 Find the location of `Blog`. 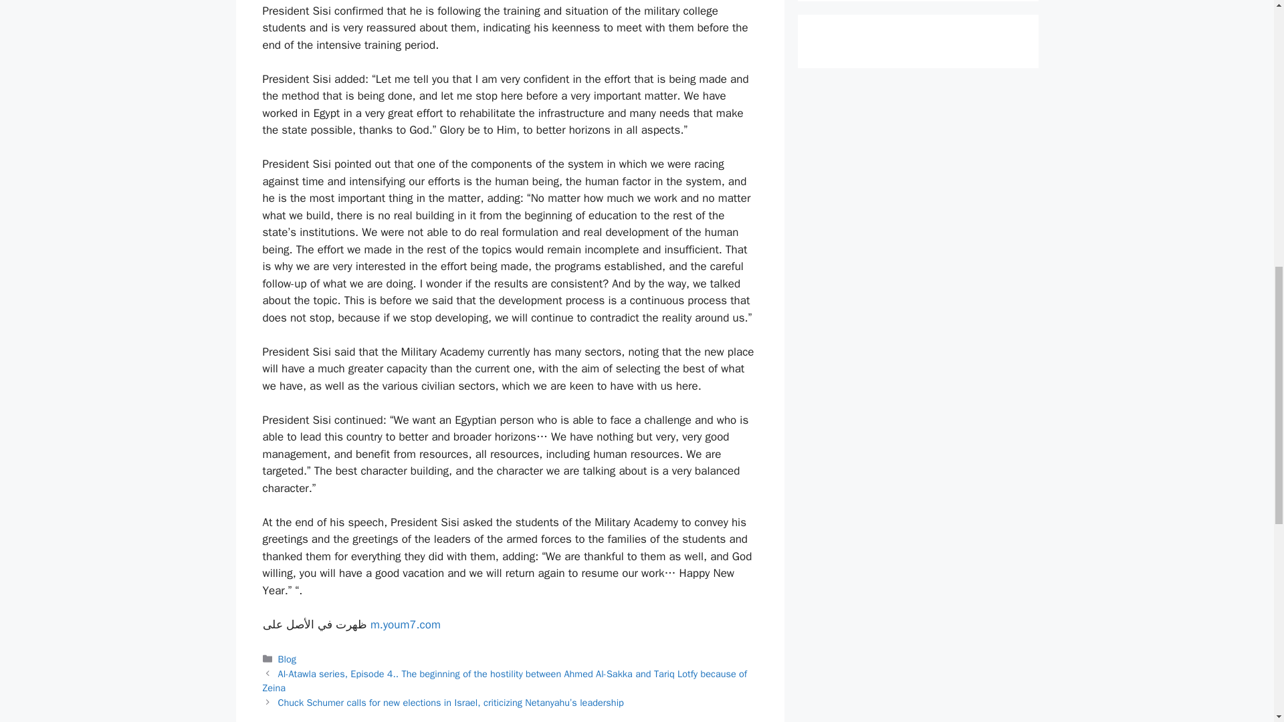

Blog is located at coordinates (288, 659).